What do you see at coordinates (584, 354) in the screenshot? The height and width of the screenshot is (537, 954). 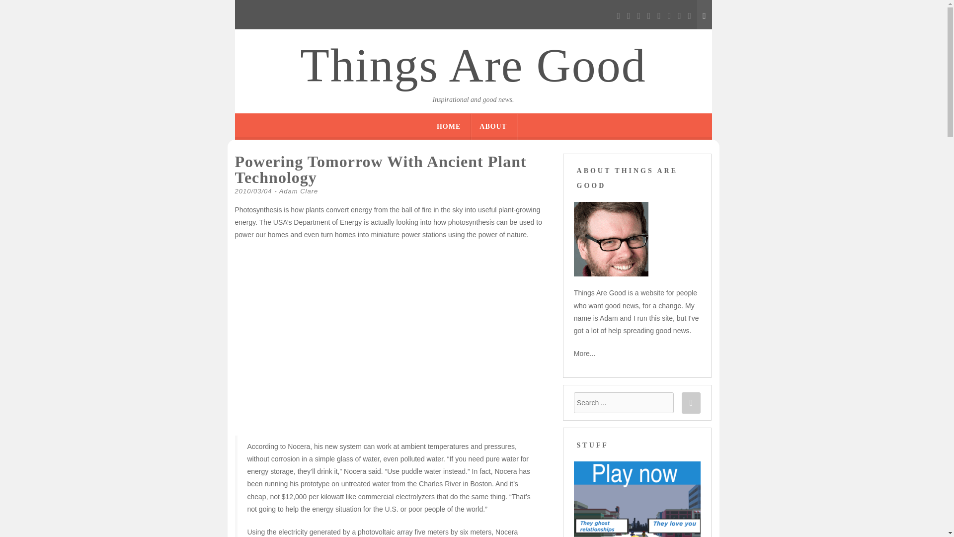 I see `More...` at bounding box center [584, 354].